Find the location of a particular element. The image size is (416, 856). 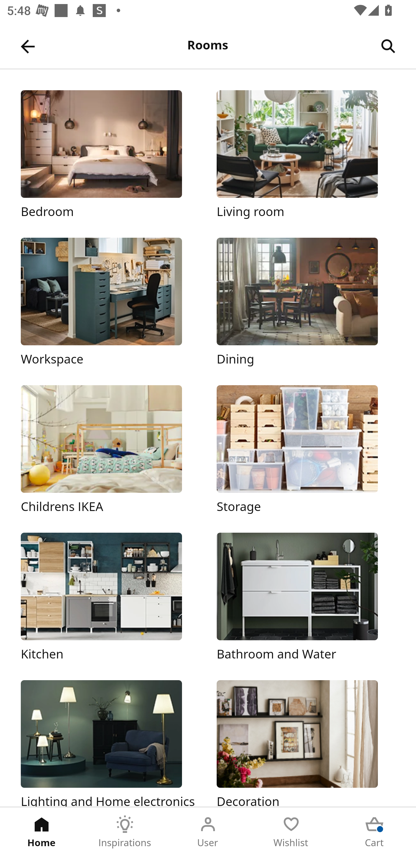

Inspirations
Tab 2 of 5 is located at coordinates (125, 832).